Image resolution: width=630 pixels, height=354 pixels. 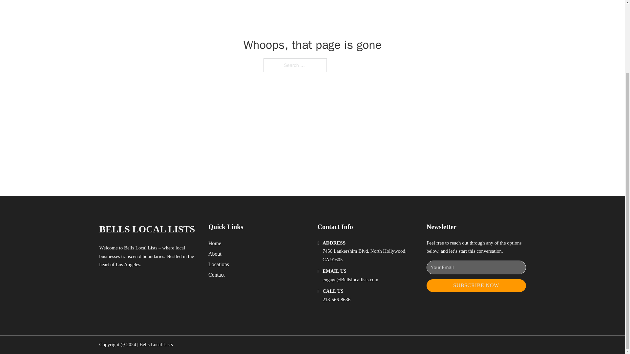 I want to click on SUBSCRIBE NOW, so click(x=476, y=286).